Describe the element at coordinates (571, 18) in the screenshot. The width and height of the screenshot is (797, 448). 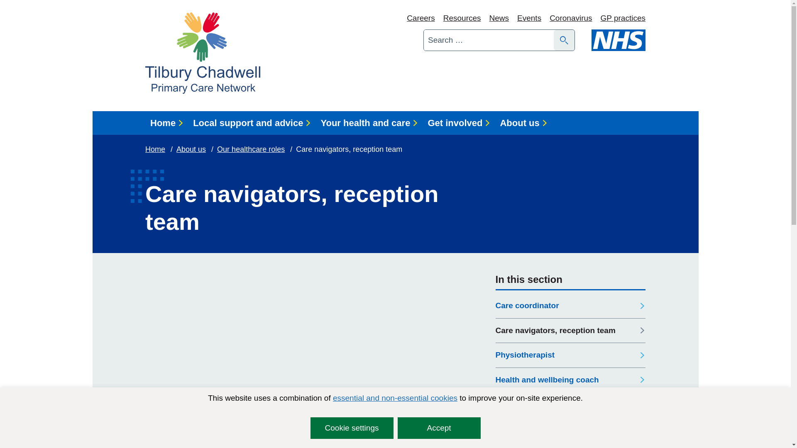
I see `Coronavirus` at that location.